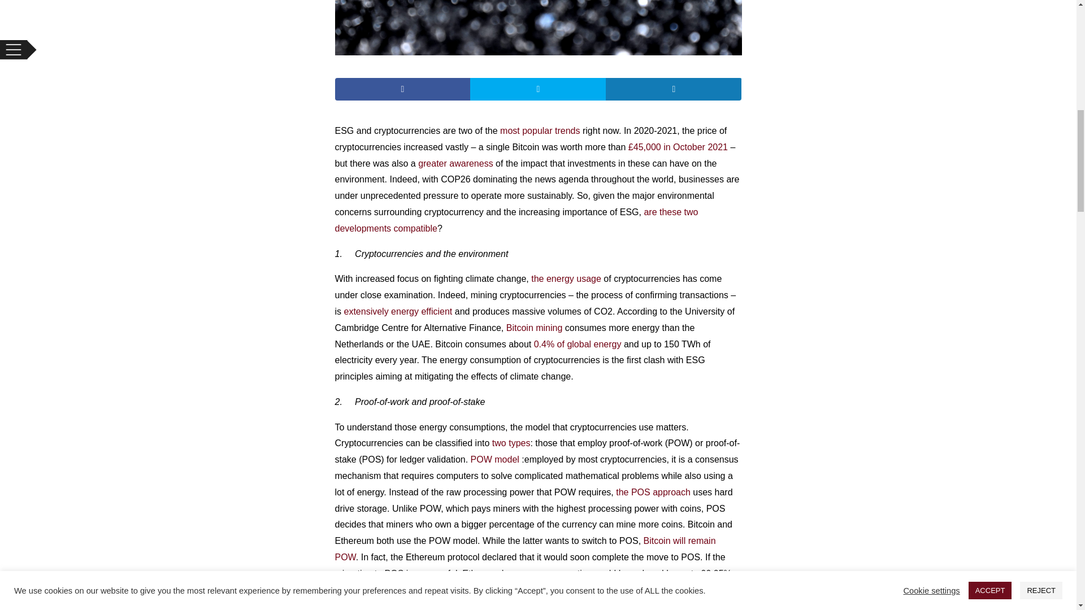 This screenshot has width=1085, height=610. I want to click on greater awareness, so click(455, 163).